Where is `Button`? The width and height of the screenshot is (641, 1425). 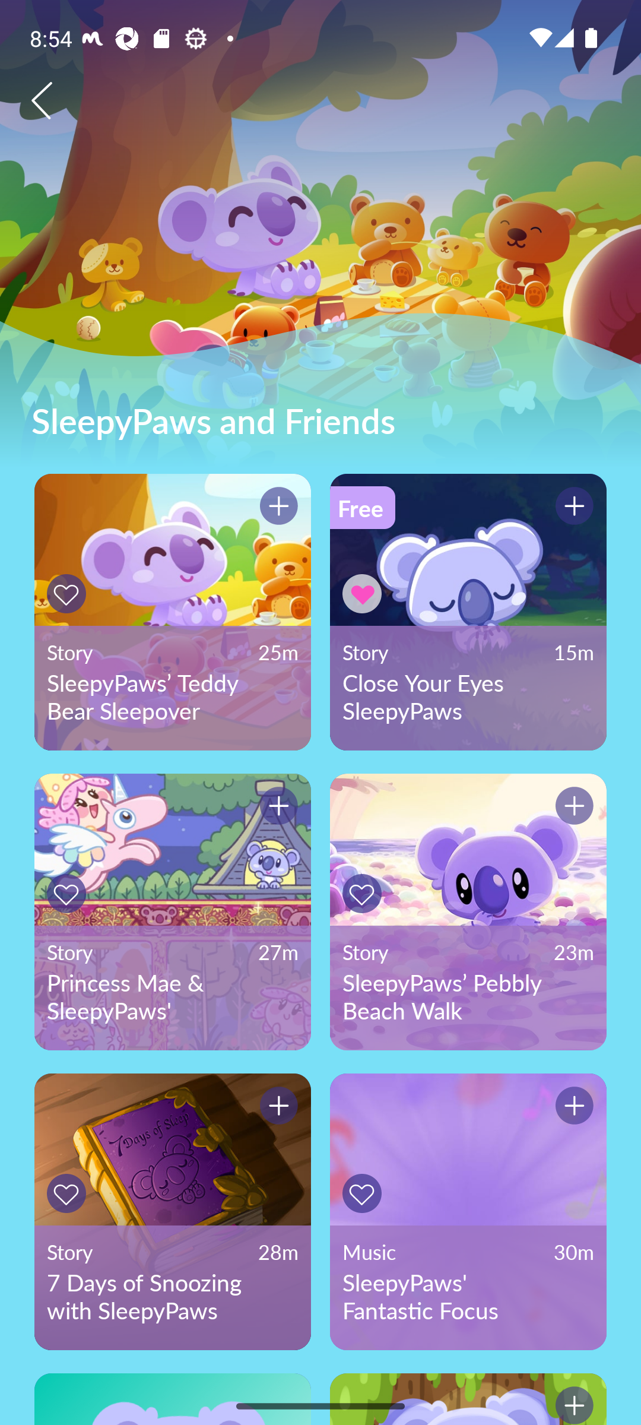 Button is located at coordinates (572, 1108).